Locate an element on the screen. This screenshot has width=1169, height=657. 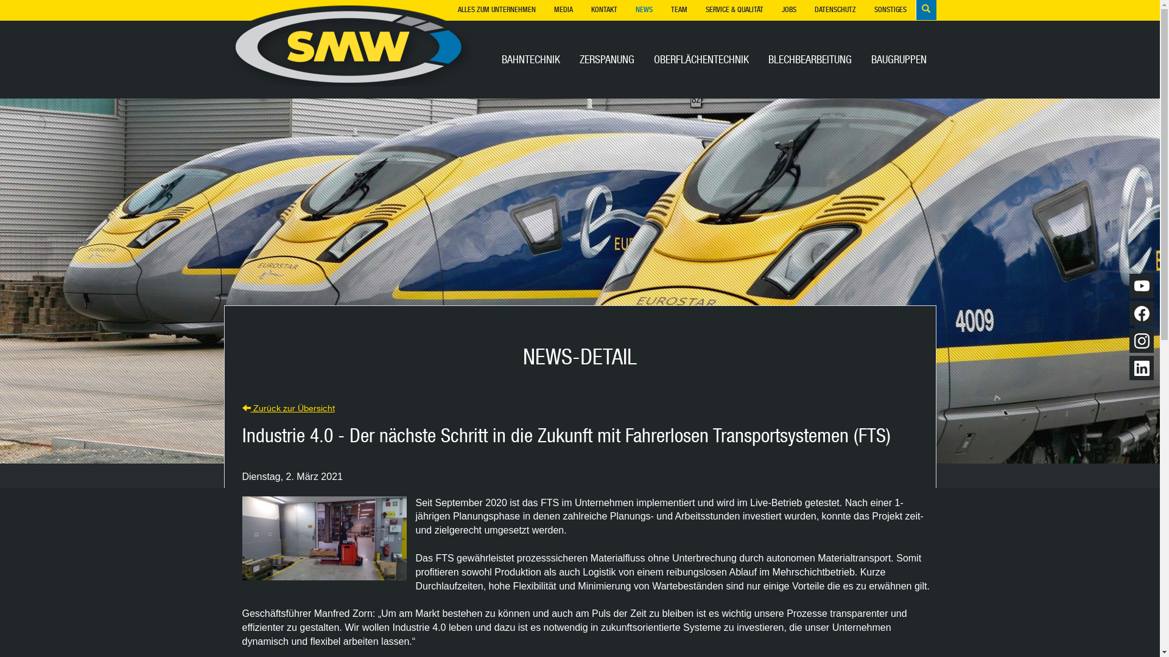
NEWS is located at coordinates (644, 9).